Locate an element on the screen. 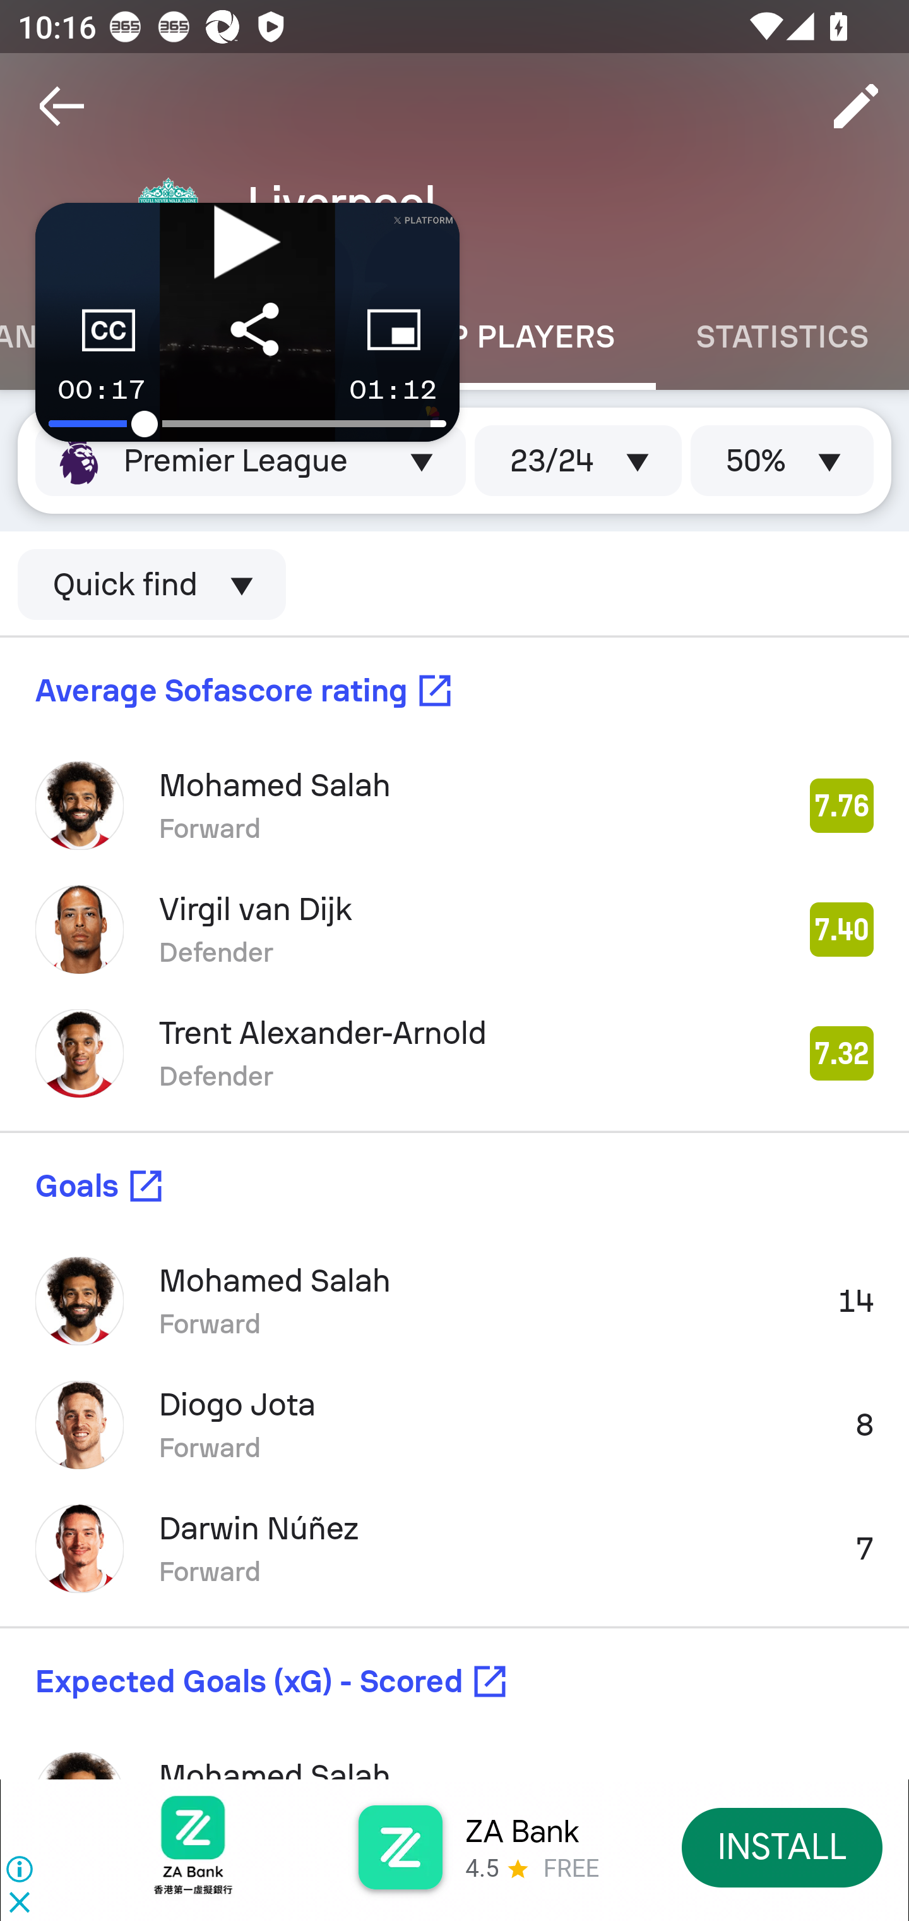  50% is located at coordinates (781, 460).